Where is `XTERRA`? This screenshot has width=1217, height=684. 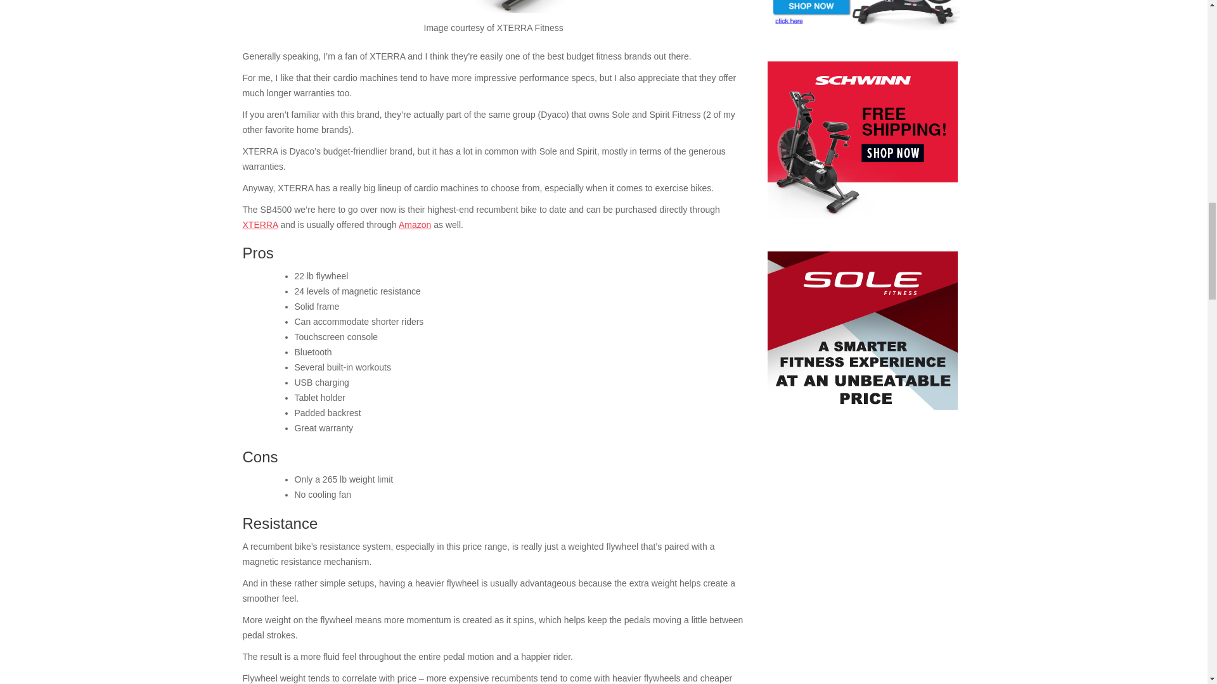
XTERRA is located at coordinates (260, 224).